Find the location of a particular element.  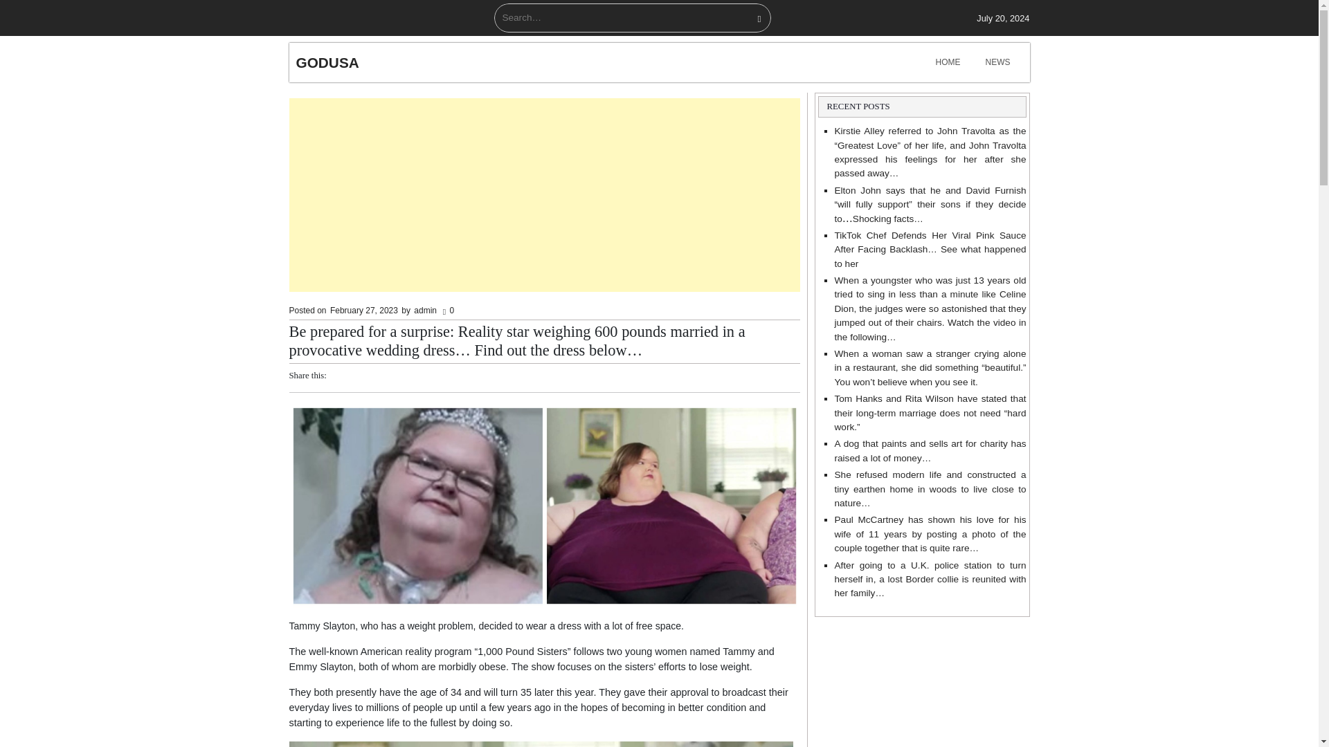

HOME is located at coordinates (948, 62).